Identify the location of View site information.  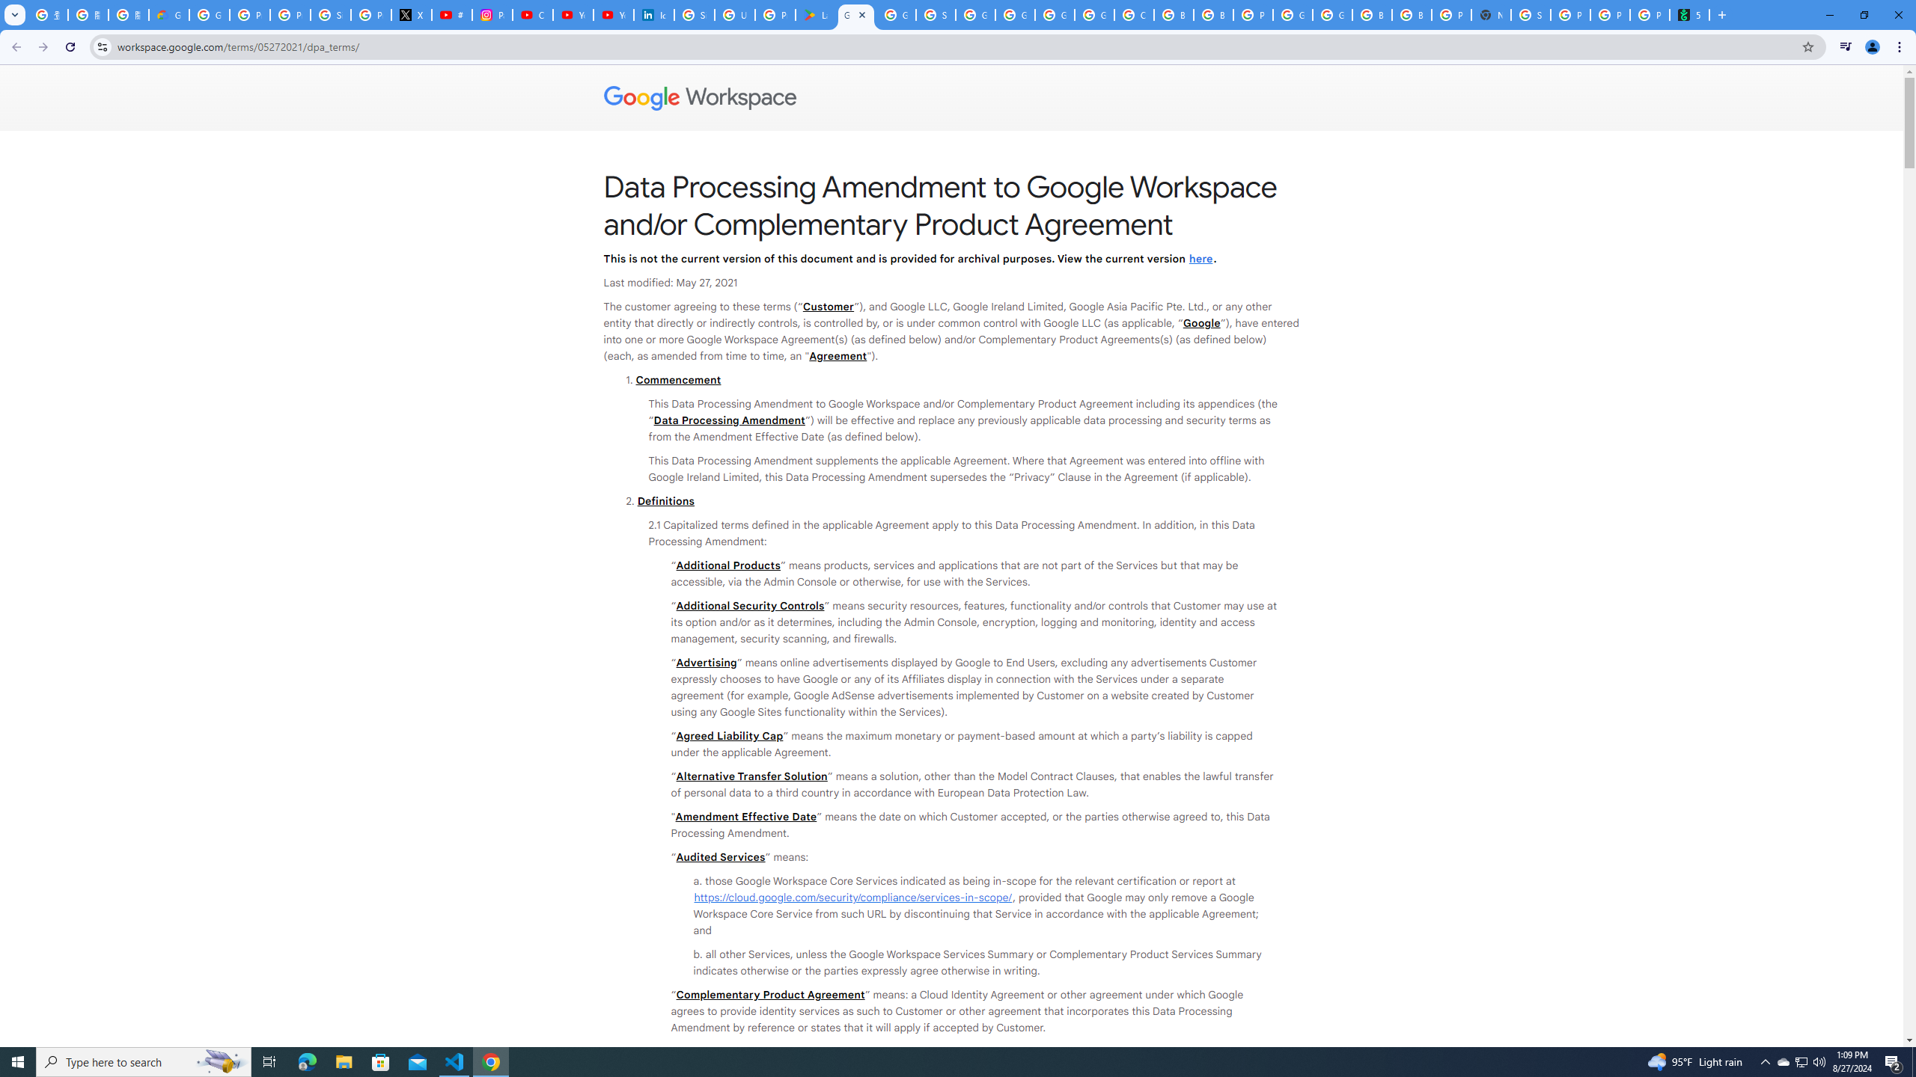
(102, 46).